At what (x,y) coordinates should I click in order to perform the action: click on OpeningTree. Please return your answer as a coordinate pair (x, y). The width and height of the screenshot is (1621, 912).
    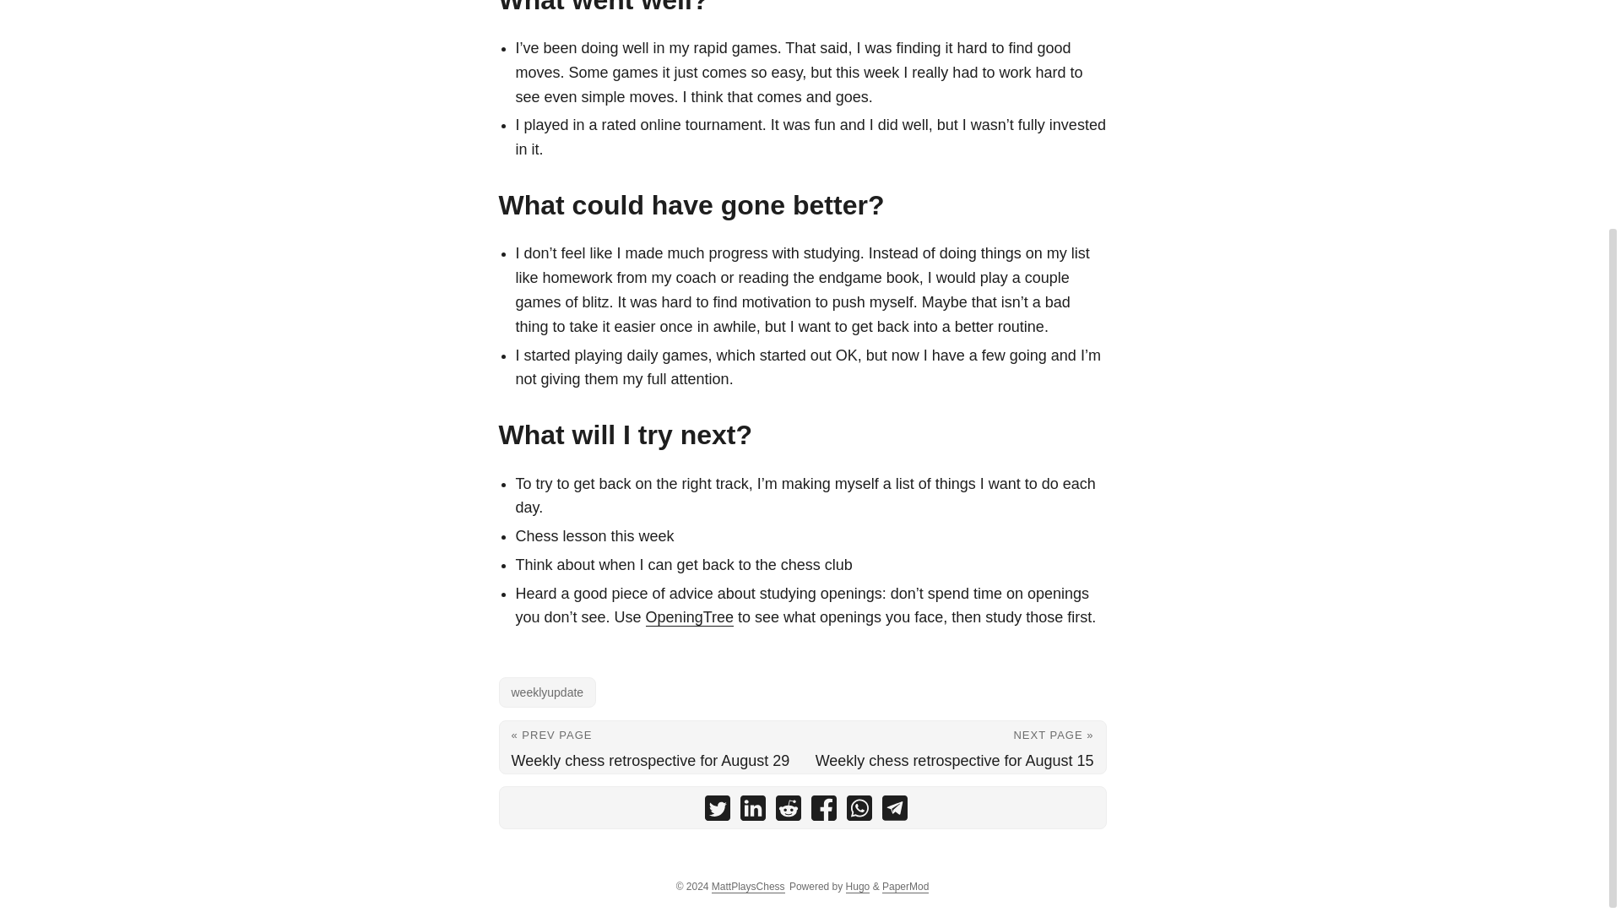
    Looking at the image, I should click on (689, 616).